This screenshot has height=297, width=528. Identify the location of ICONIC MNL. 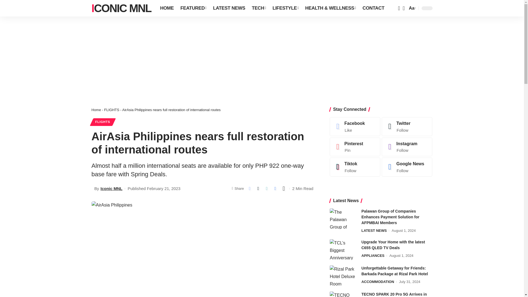
(121, 8).